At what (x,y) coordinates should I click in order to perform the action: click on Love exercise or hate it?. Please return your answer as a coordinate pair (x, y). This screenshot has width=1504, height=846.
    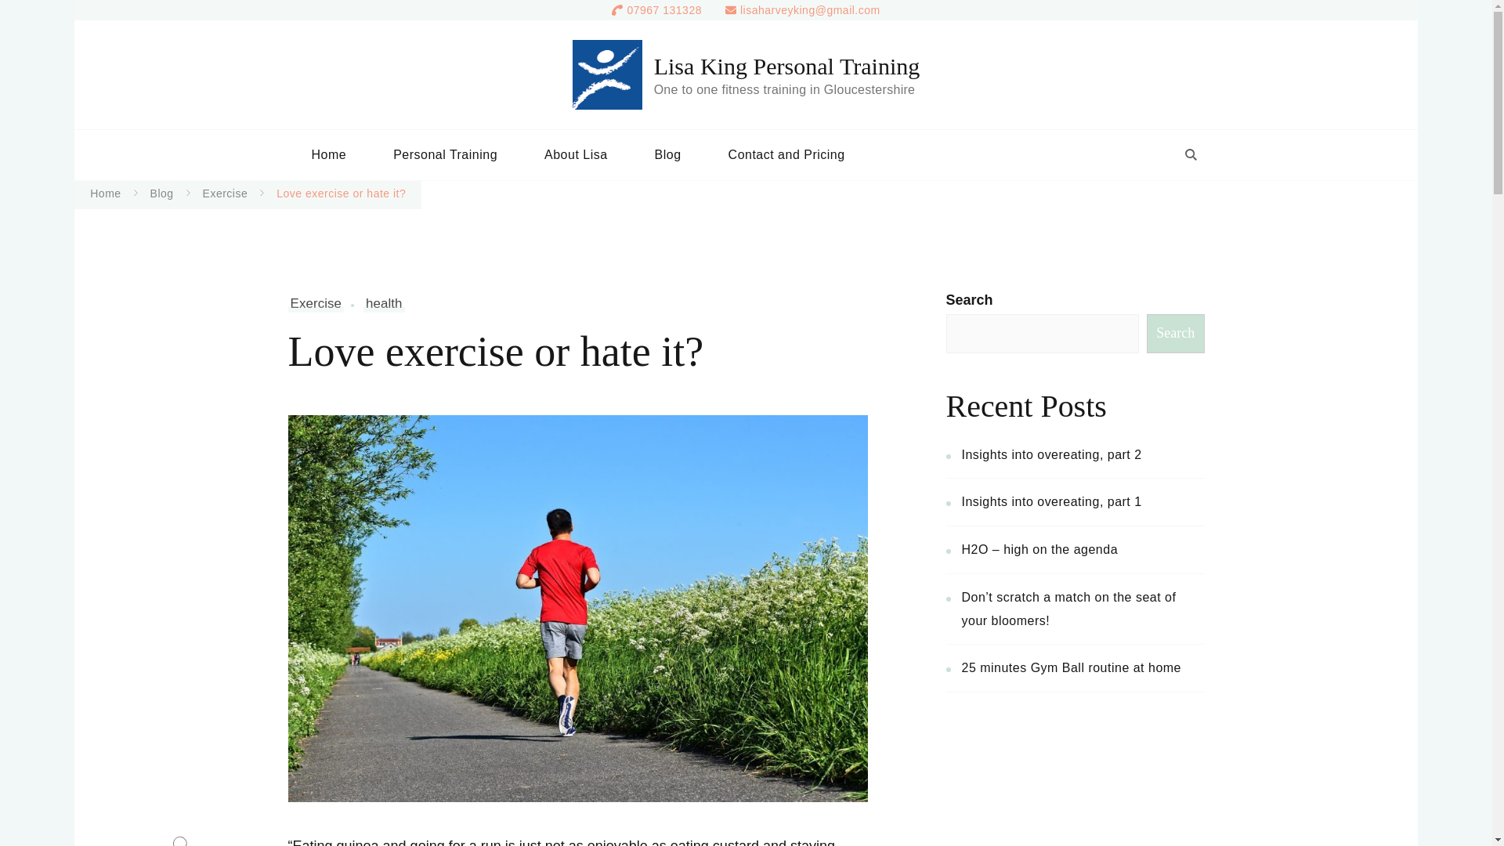
    Looking at the image, I should click on (342, 193).